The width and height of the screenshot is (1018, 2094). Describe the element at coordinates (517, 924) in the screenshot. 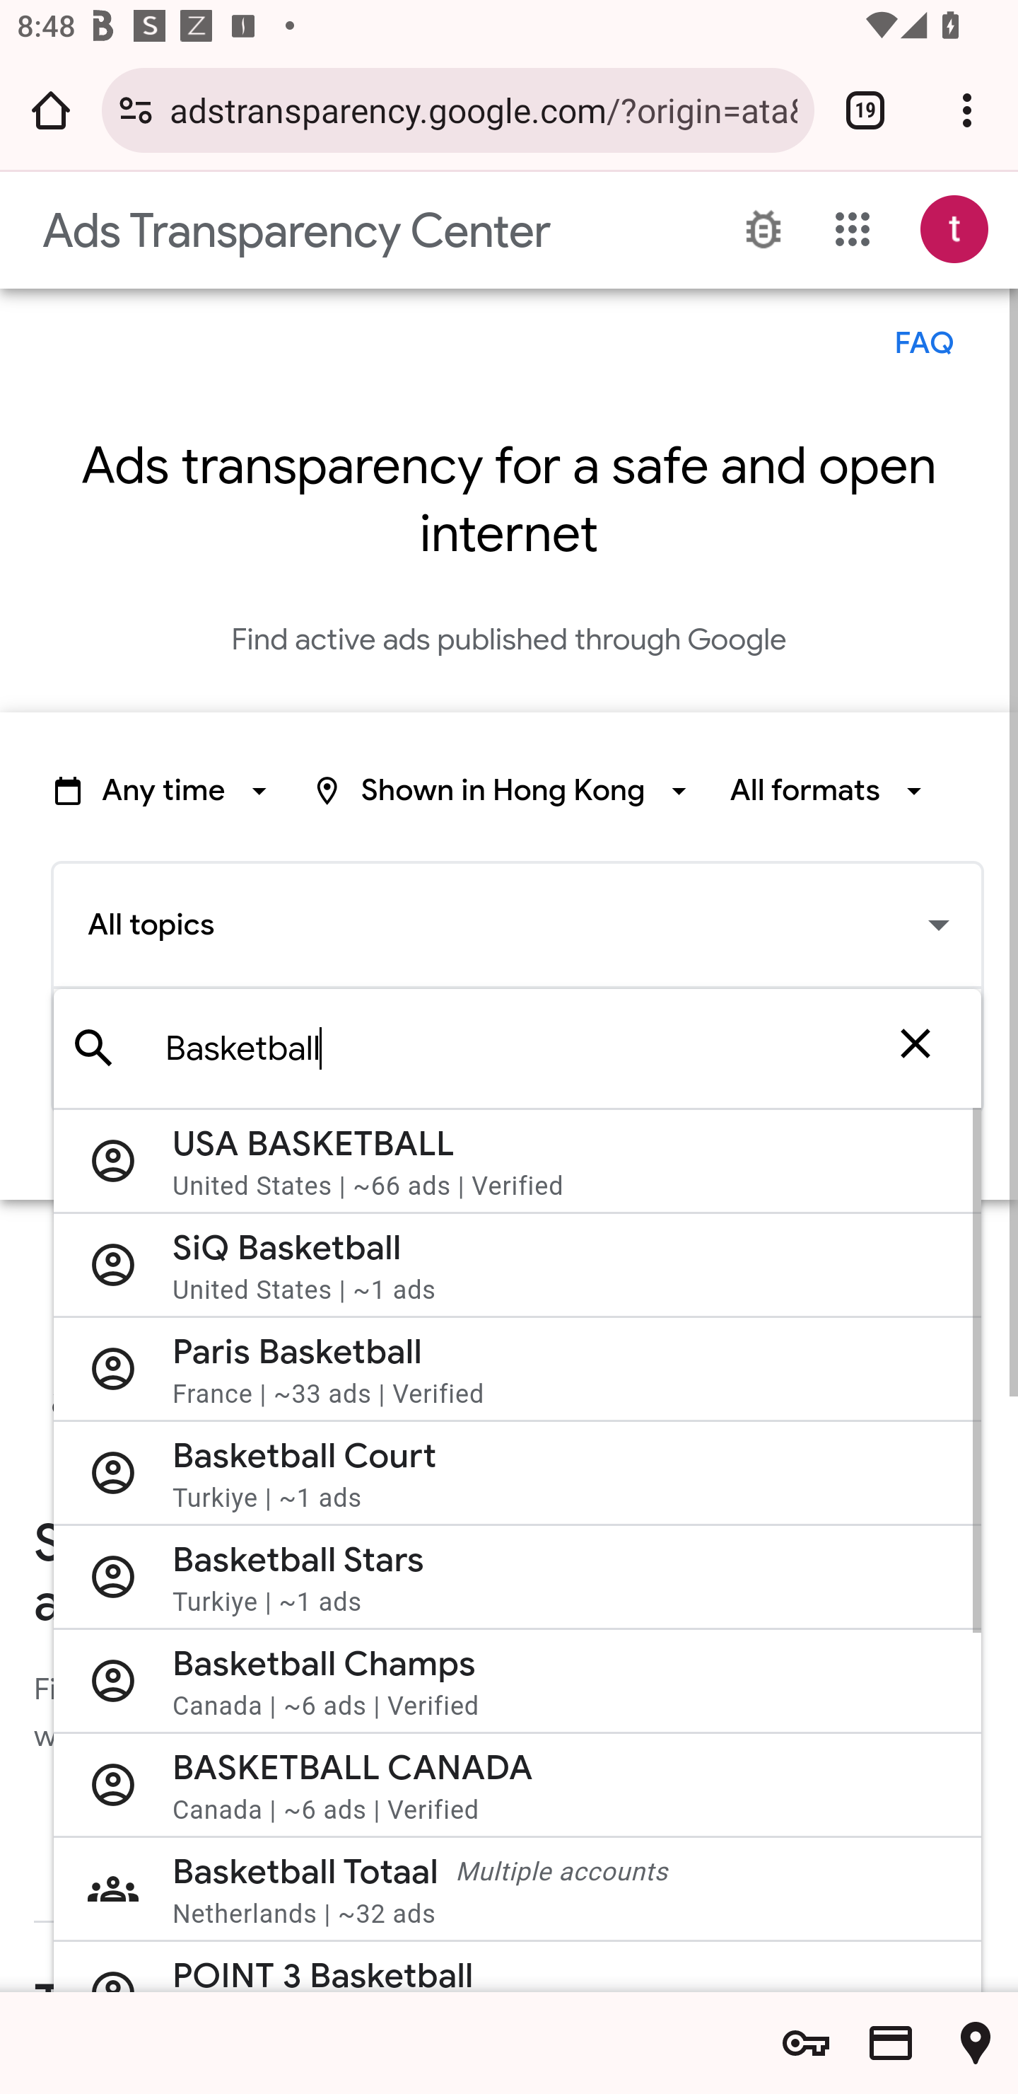

I see `All topics` at that location.